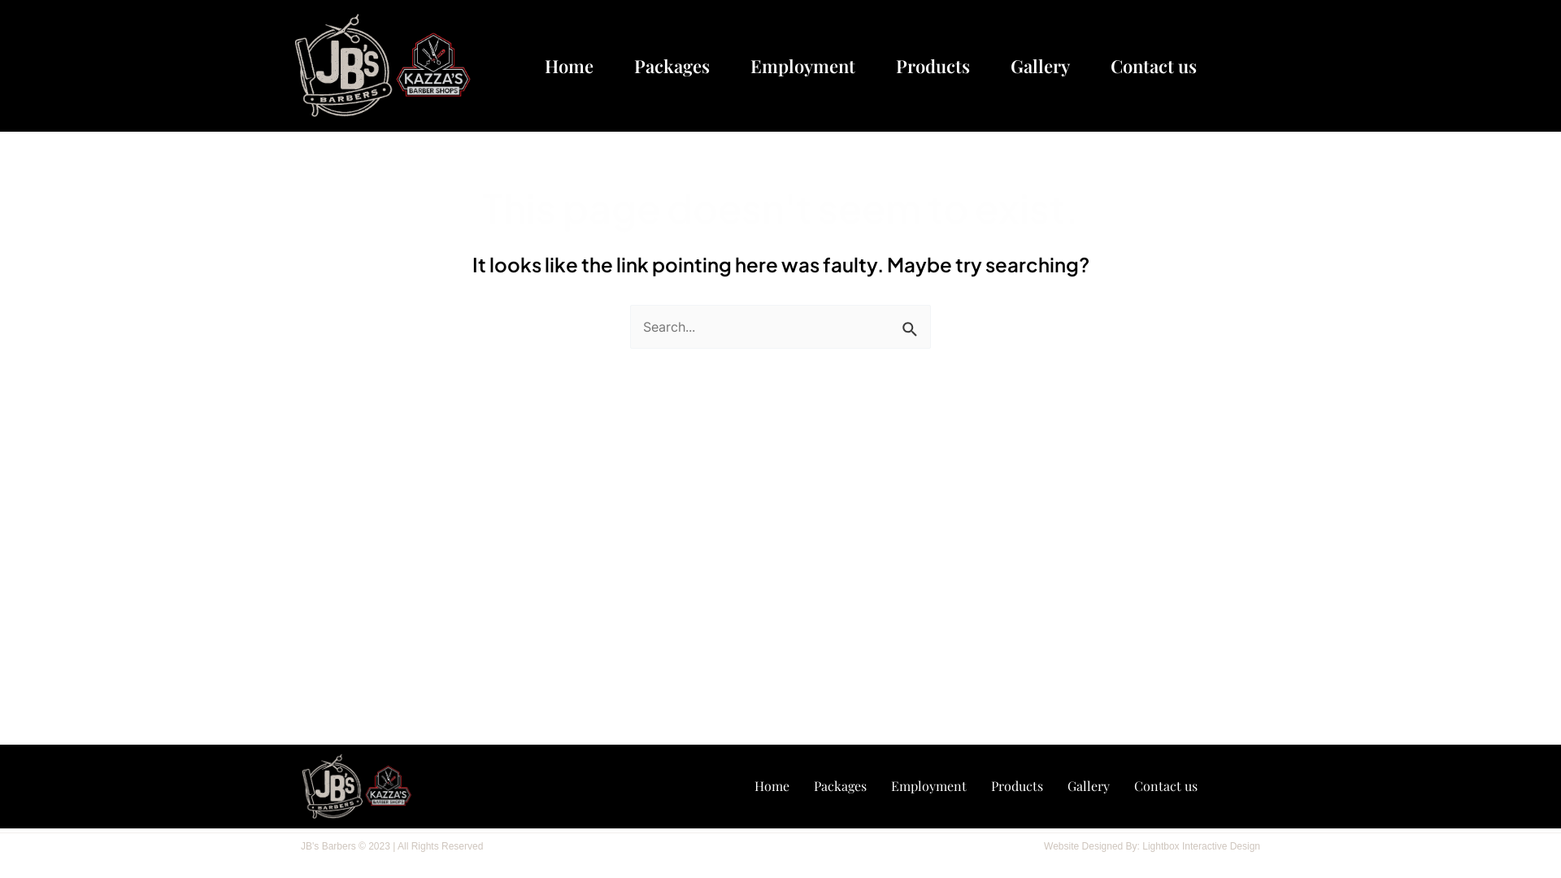  I want to click on Gallery, so click(1089, 786).